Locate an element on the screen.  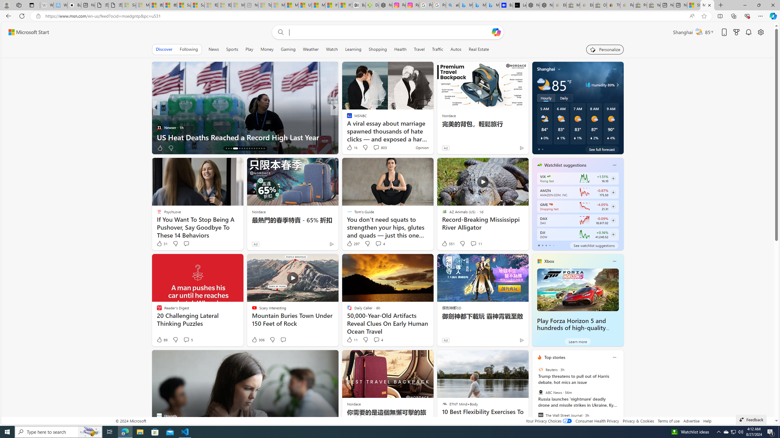
ABC News is located at coordinates (541, 392).